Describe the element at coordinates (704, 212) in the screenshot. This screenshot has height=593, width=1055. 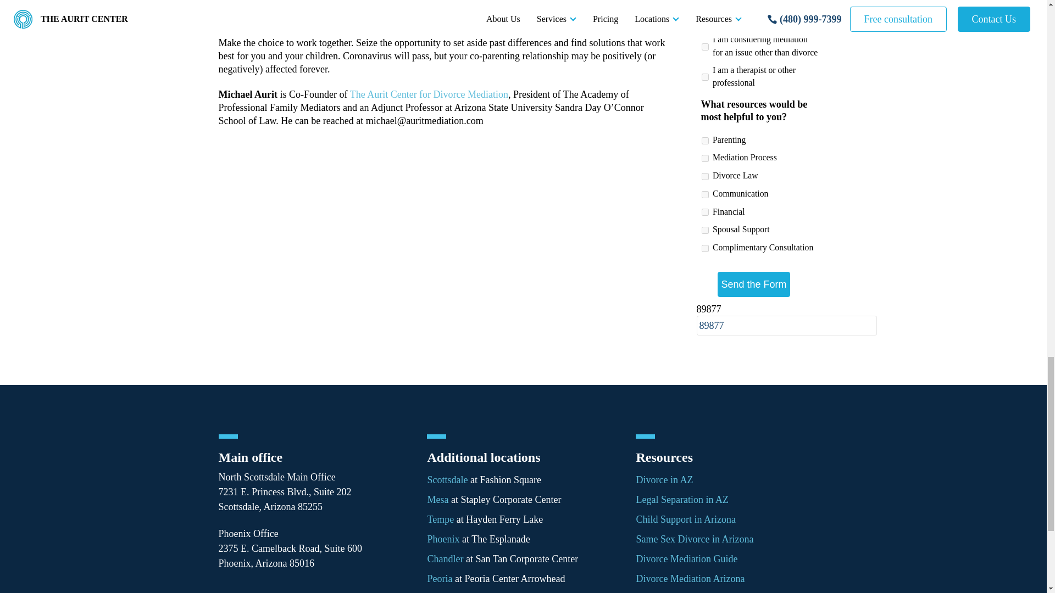
I see `Financial` at that location.